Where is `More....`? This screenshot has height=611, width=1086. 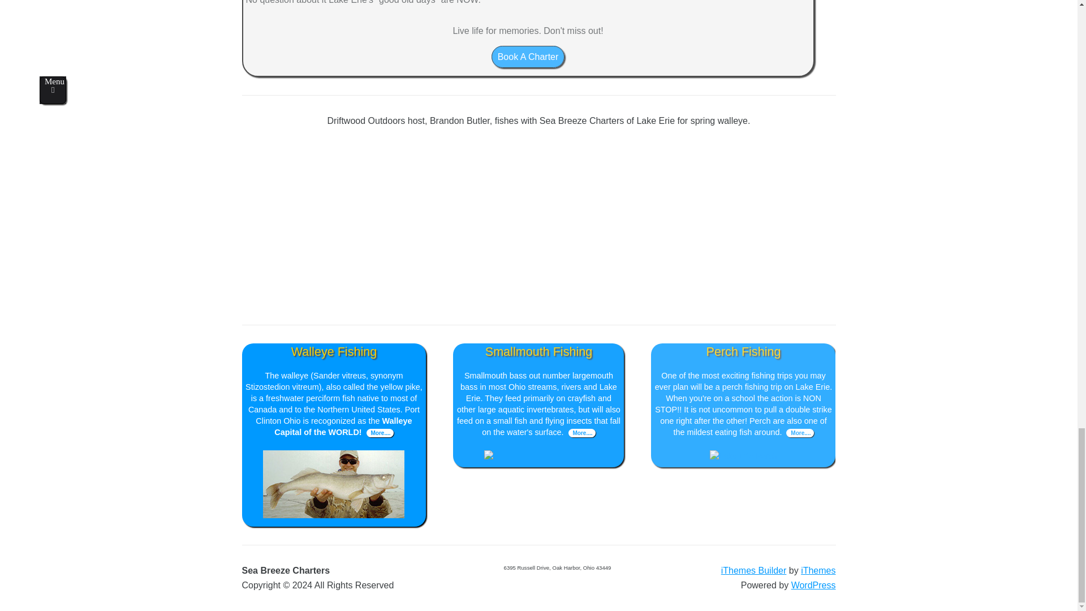
More.... is located at coordinates (800, 432).